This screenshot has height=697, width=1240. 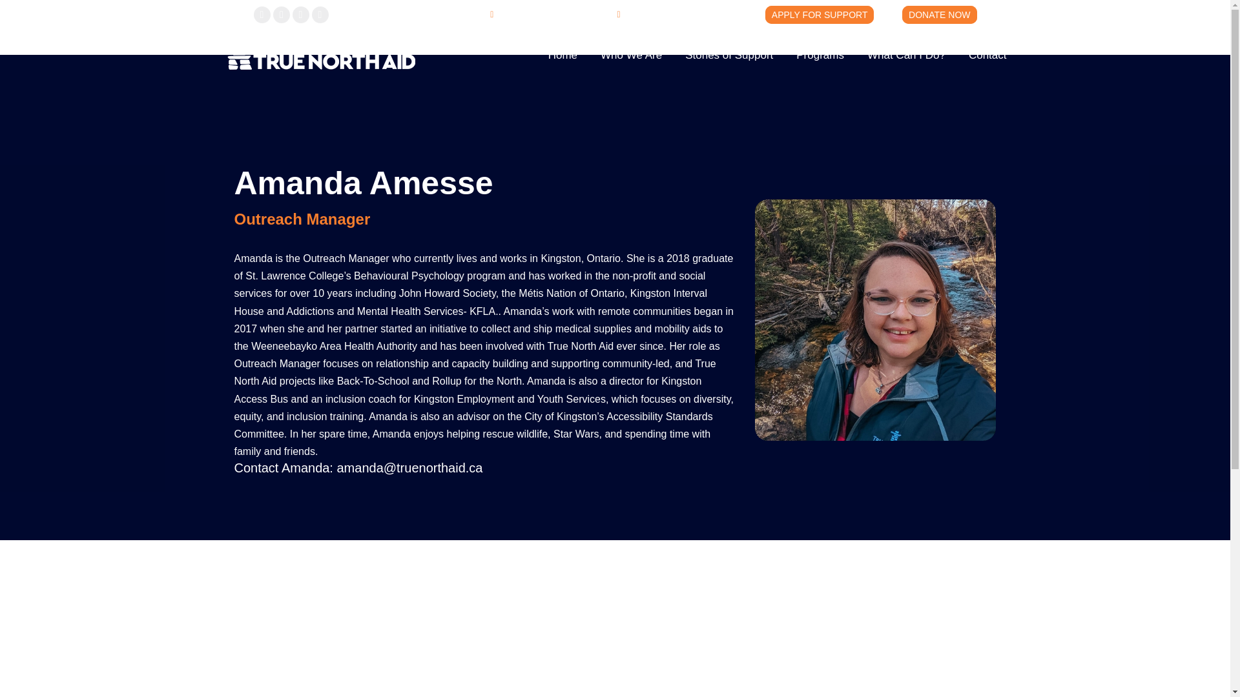 What do you see at coordinates (820, 54) in the screenshot?
I see `Programs` at bounding box center [820, 54].